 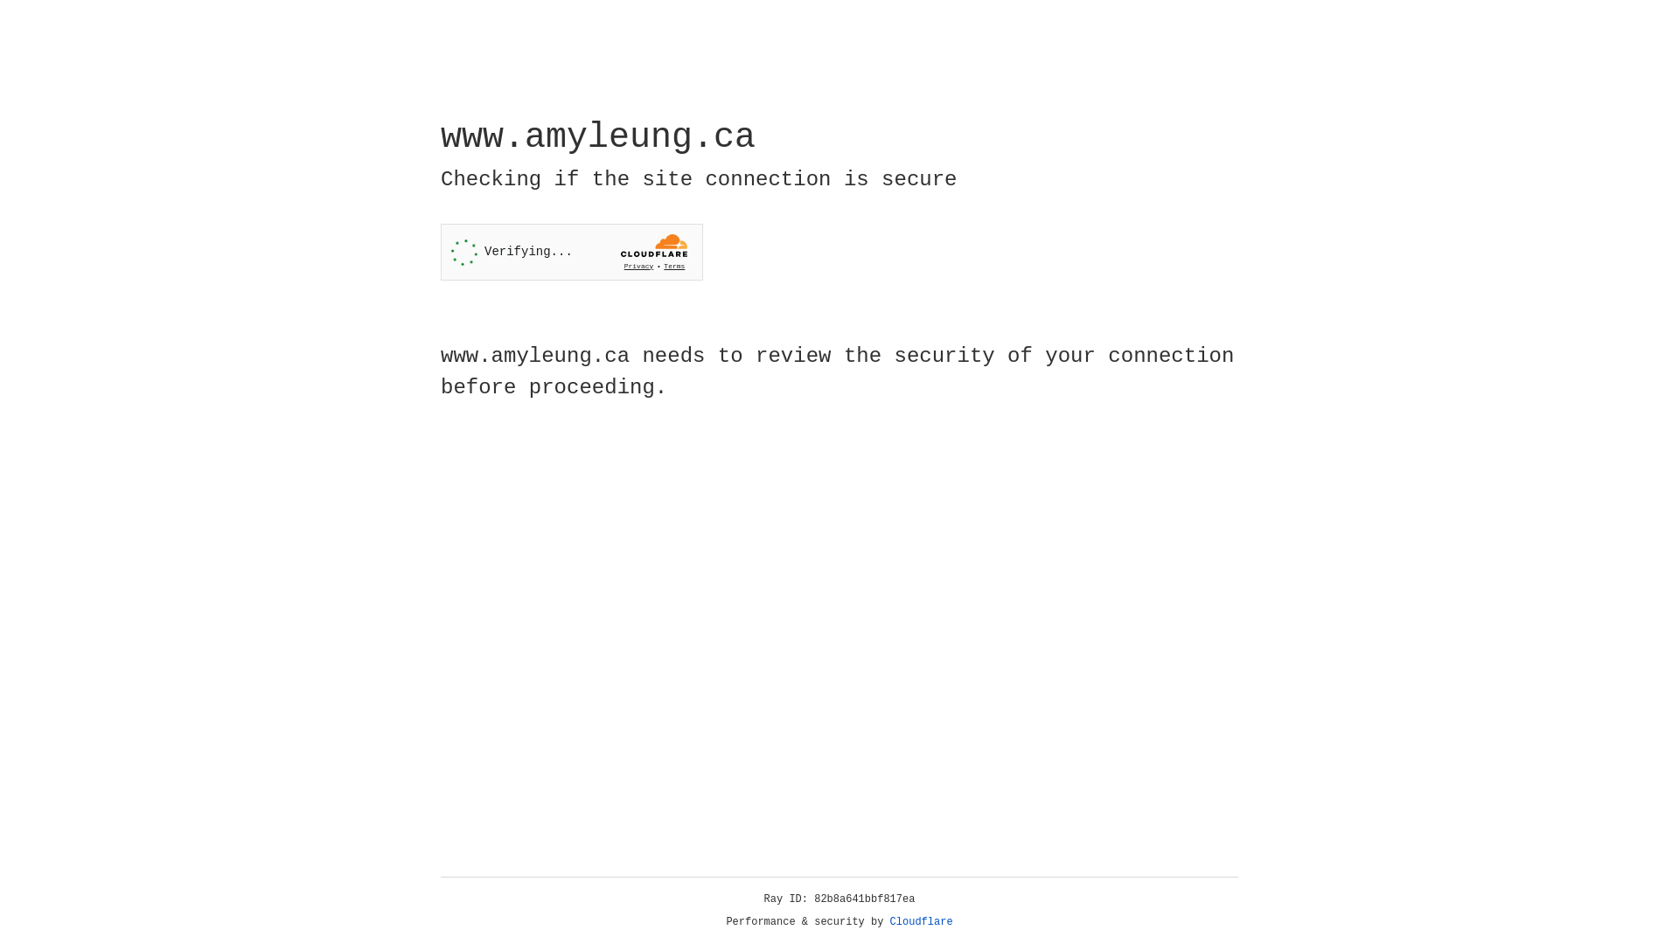 What do you see at coordinates (572, 252) in the screenshot?
I see `Widget containing a Cloudflare security challenge` at bounding box center [572, 252].